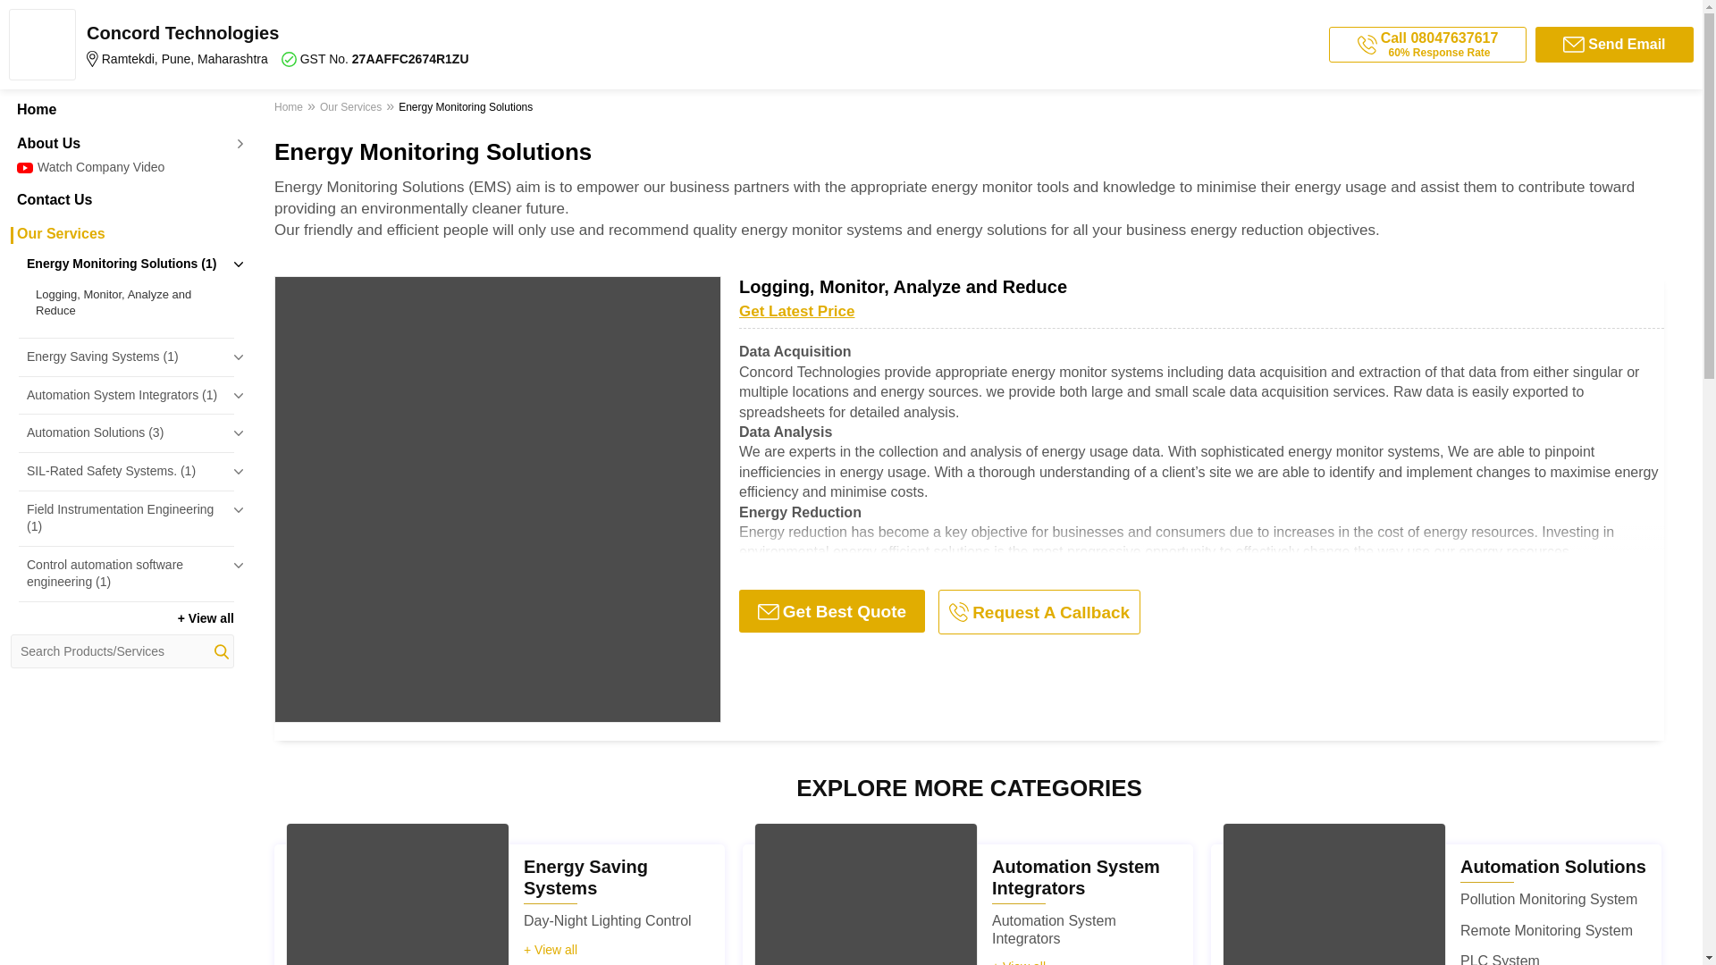 The image size is (1716, 965). I want to click on Home, so click(122, 109).